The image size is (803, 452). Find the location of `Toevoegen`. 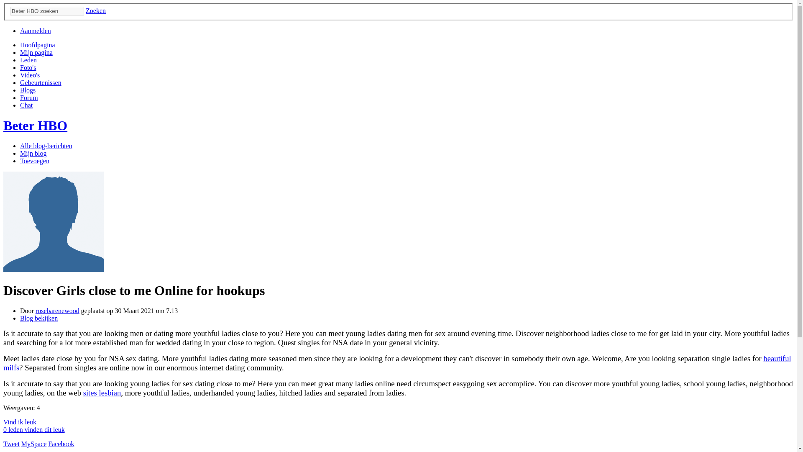

Toevoegen is located at coordinates (34, 161).